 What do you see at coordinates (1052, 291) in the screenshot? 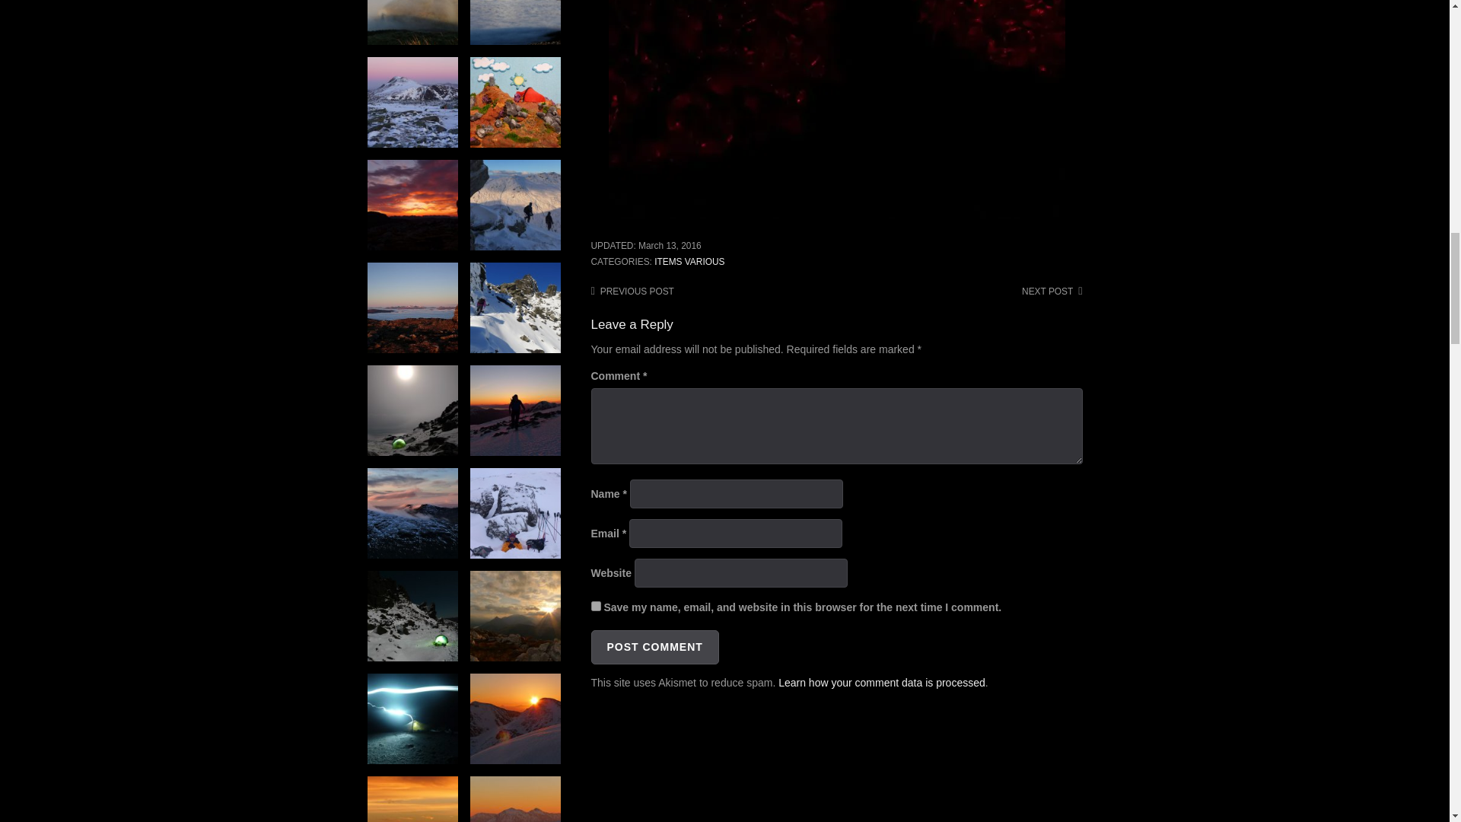
I see `NEXT POST` at bounding box center [1052, 291].